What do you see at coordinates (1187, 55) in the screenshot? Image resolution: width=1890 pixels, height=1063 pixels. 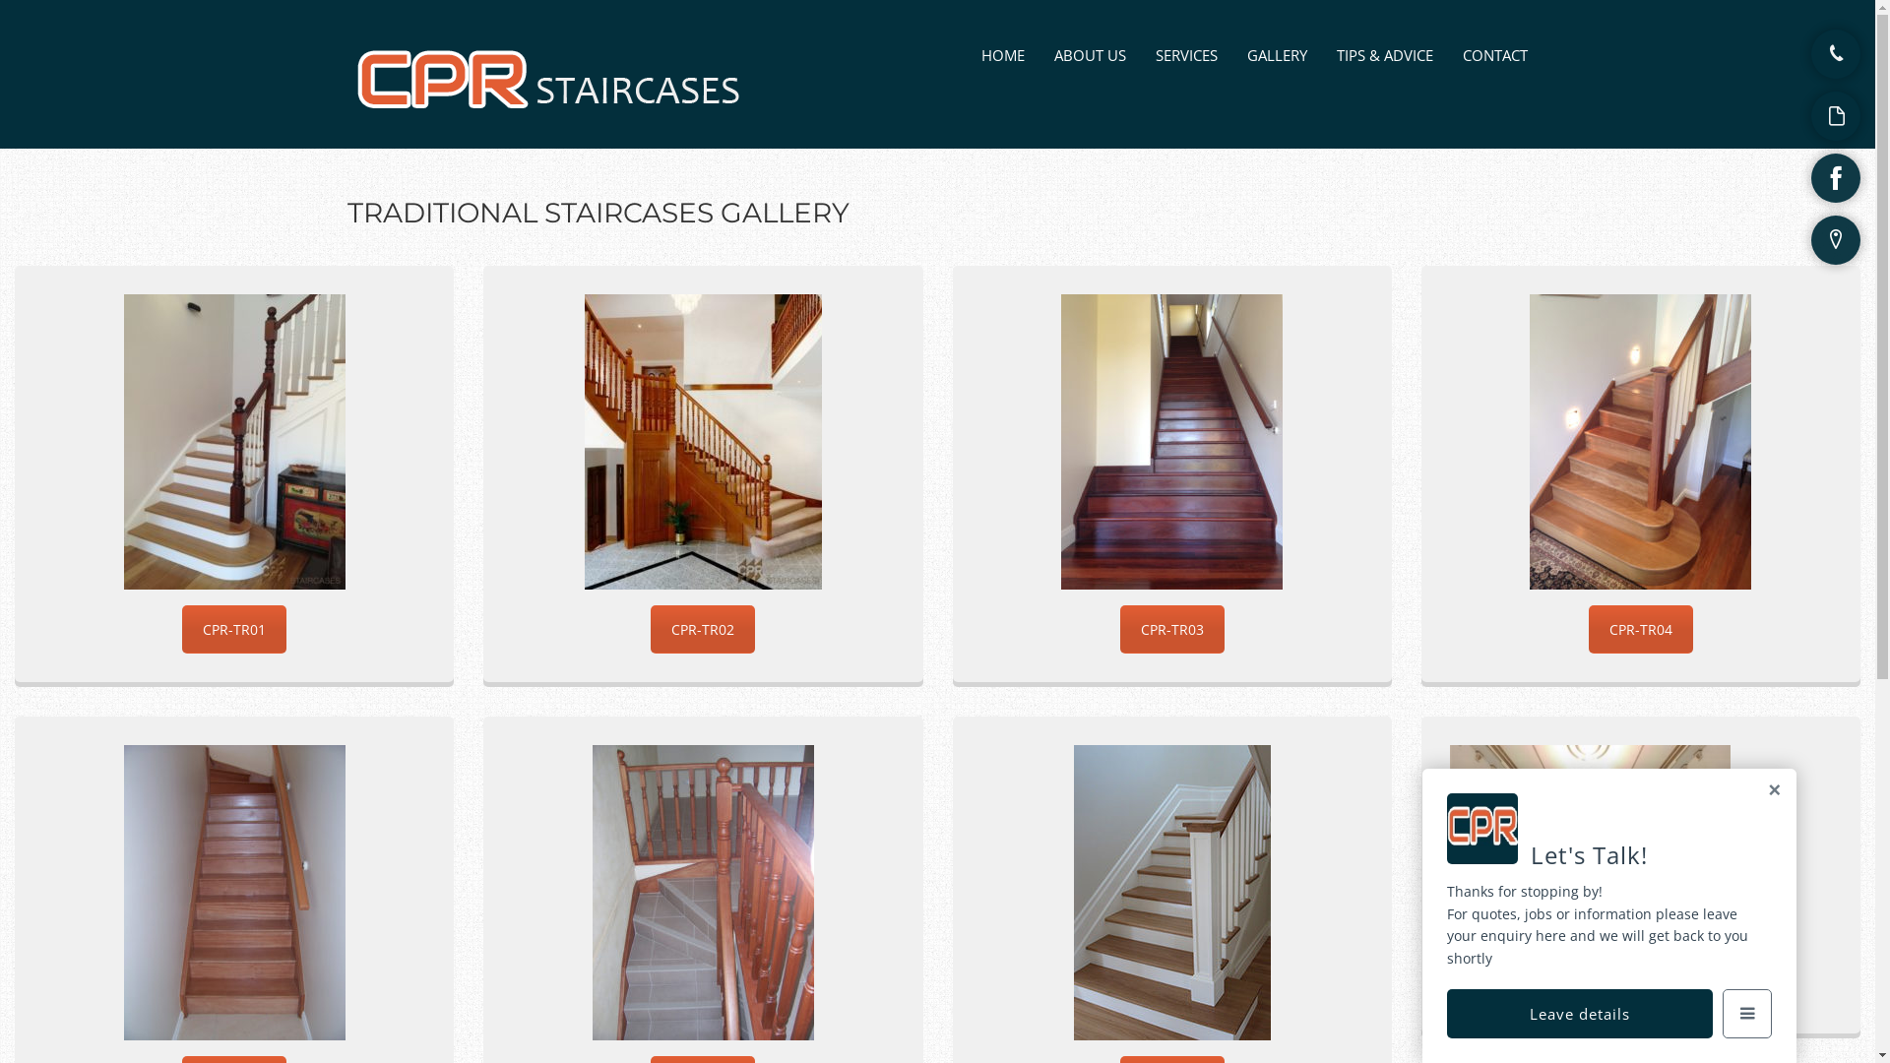 I see `SERVICES` at bounding box center [1187, 55].